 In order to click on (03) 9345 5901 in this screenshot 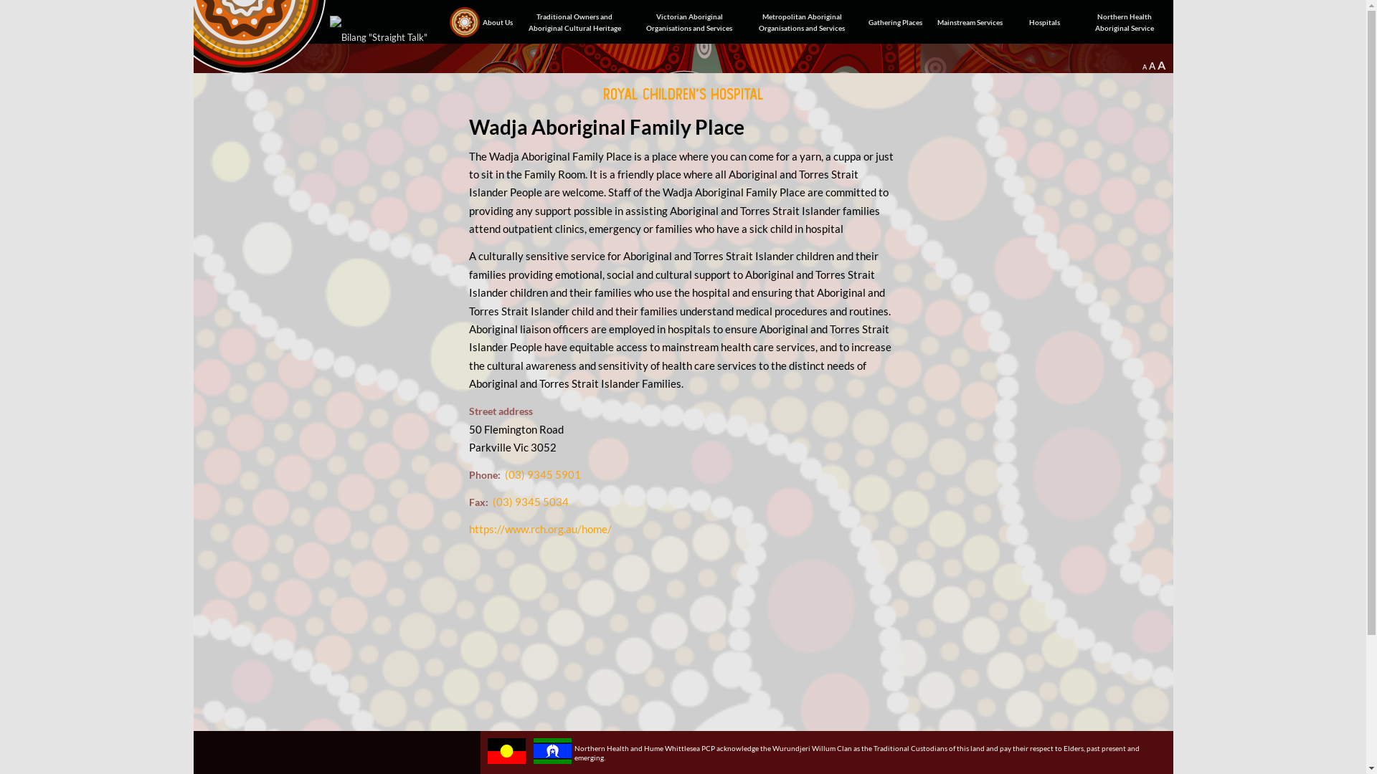, I will do `click(543, 474)`.